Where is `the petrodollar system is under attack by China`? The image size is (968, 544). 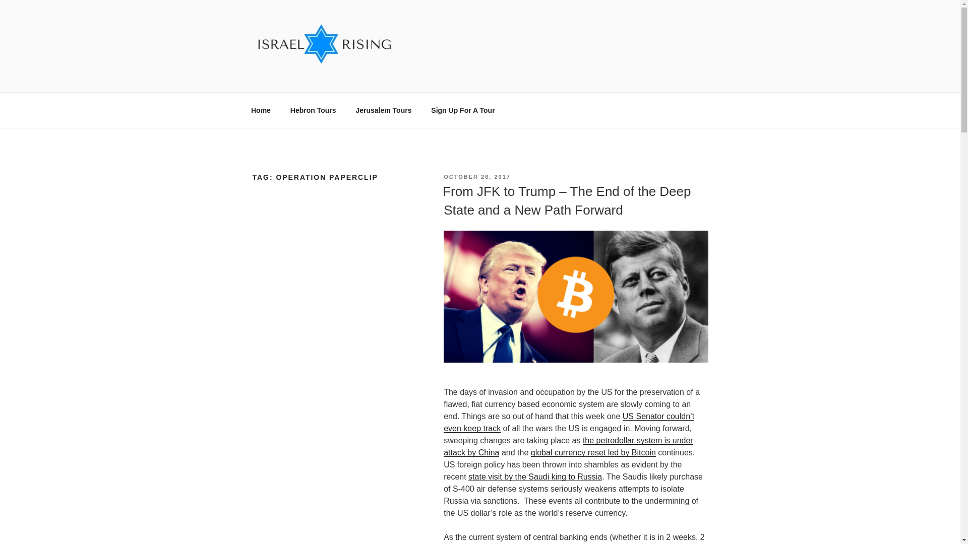 the petrodollar system is under attack by China is located at coordinates (568, 446).